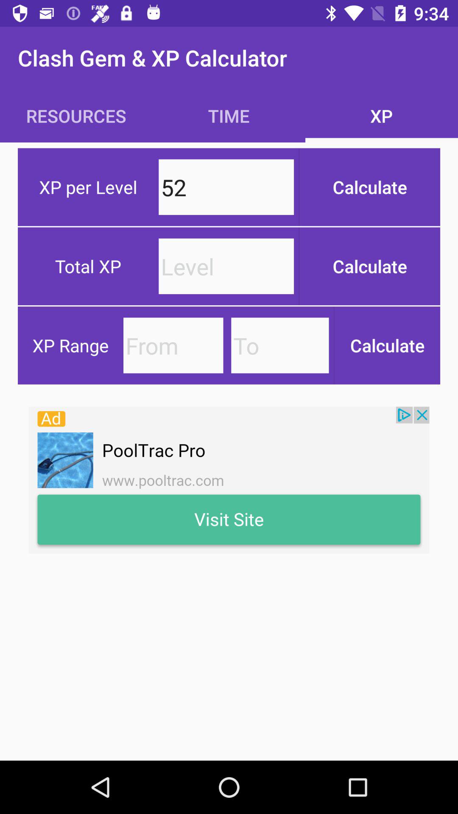 This screenshot has height=814, width=458. Describe the element at coordinates (280, 345) in the screenshot. I see `enter to xp range` at that location.